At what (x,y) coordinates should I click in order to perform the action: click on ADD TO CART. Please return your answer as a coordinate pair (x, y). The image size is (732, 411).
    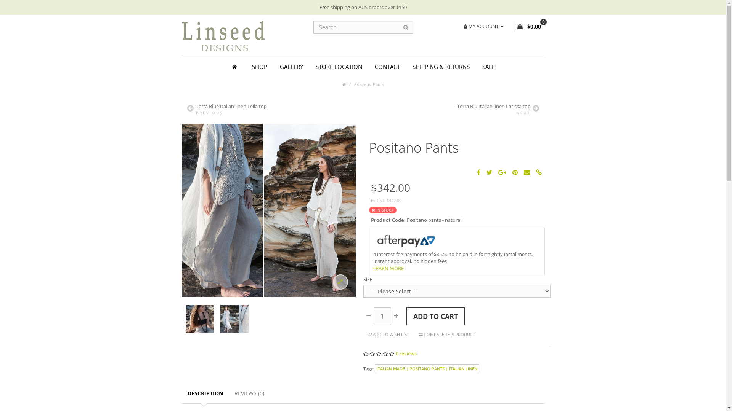
    Looking at the image, I should click on (435, 316).